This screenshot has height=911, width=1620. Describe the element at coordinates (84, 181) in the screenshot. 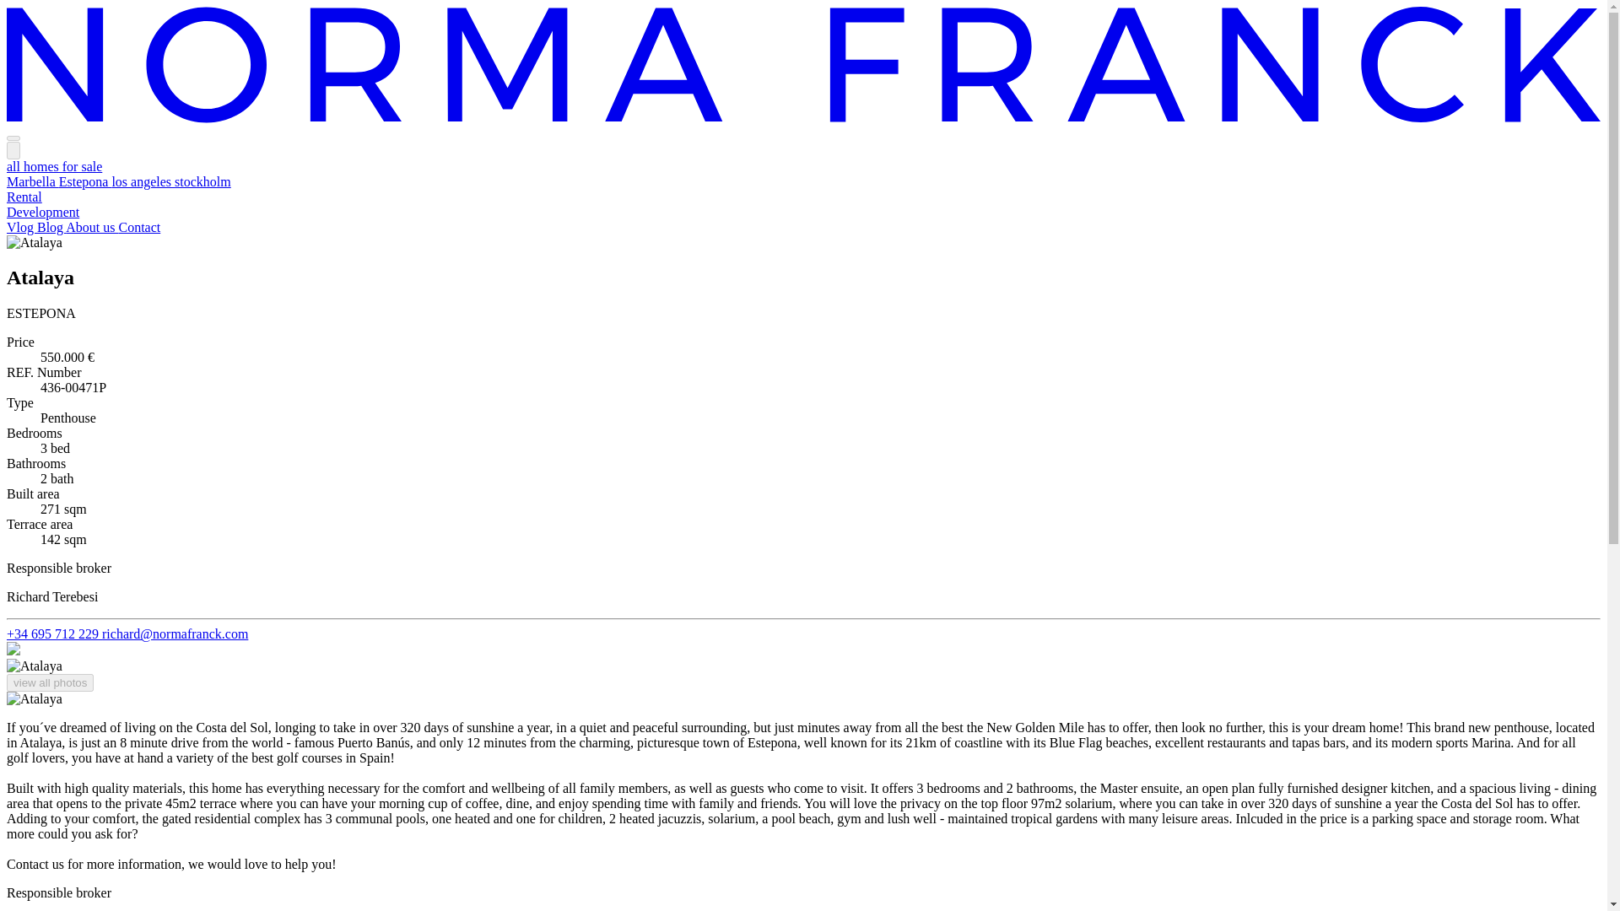

I see `Estepona` at that location.